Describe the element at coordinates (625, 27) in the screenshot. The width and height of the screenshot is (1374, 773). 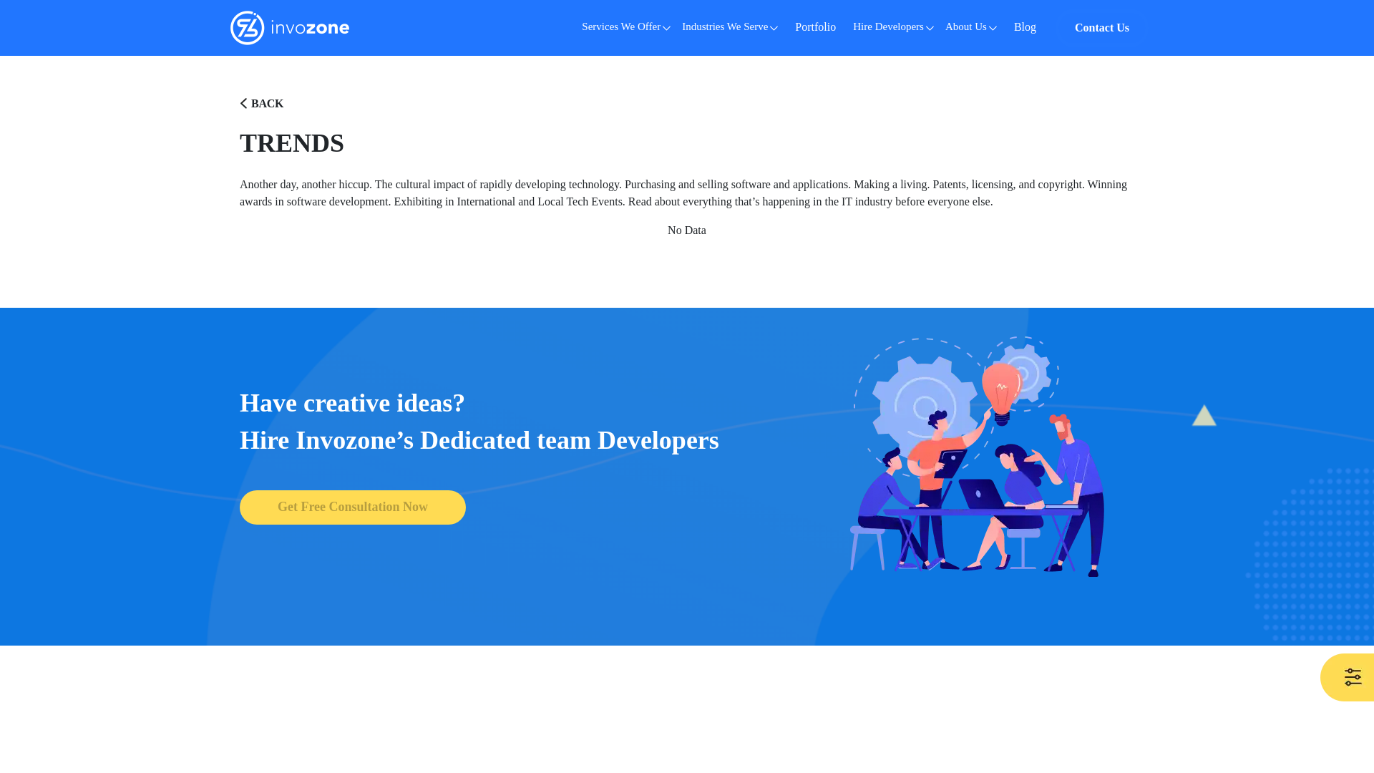
I see `Services We Offer` at that location.